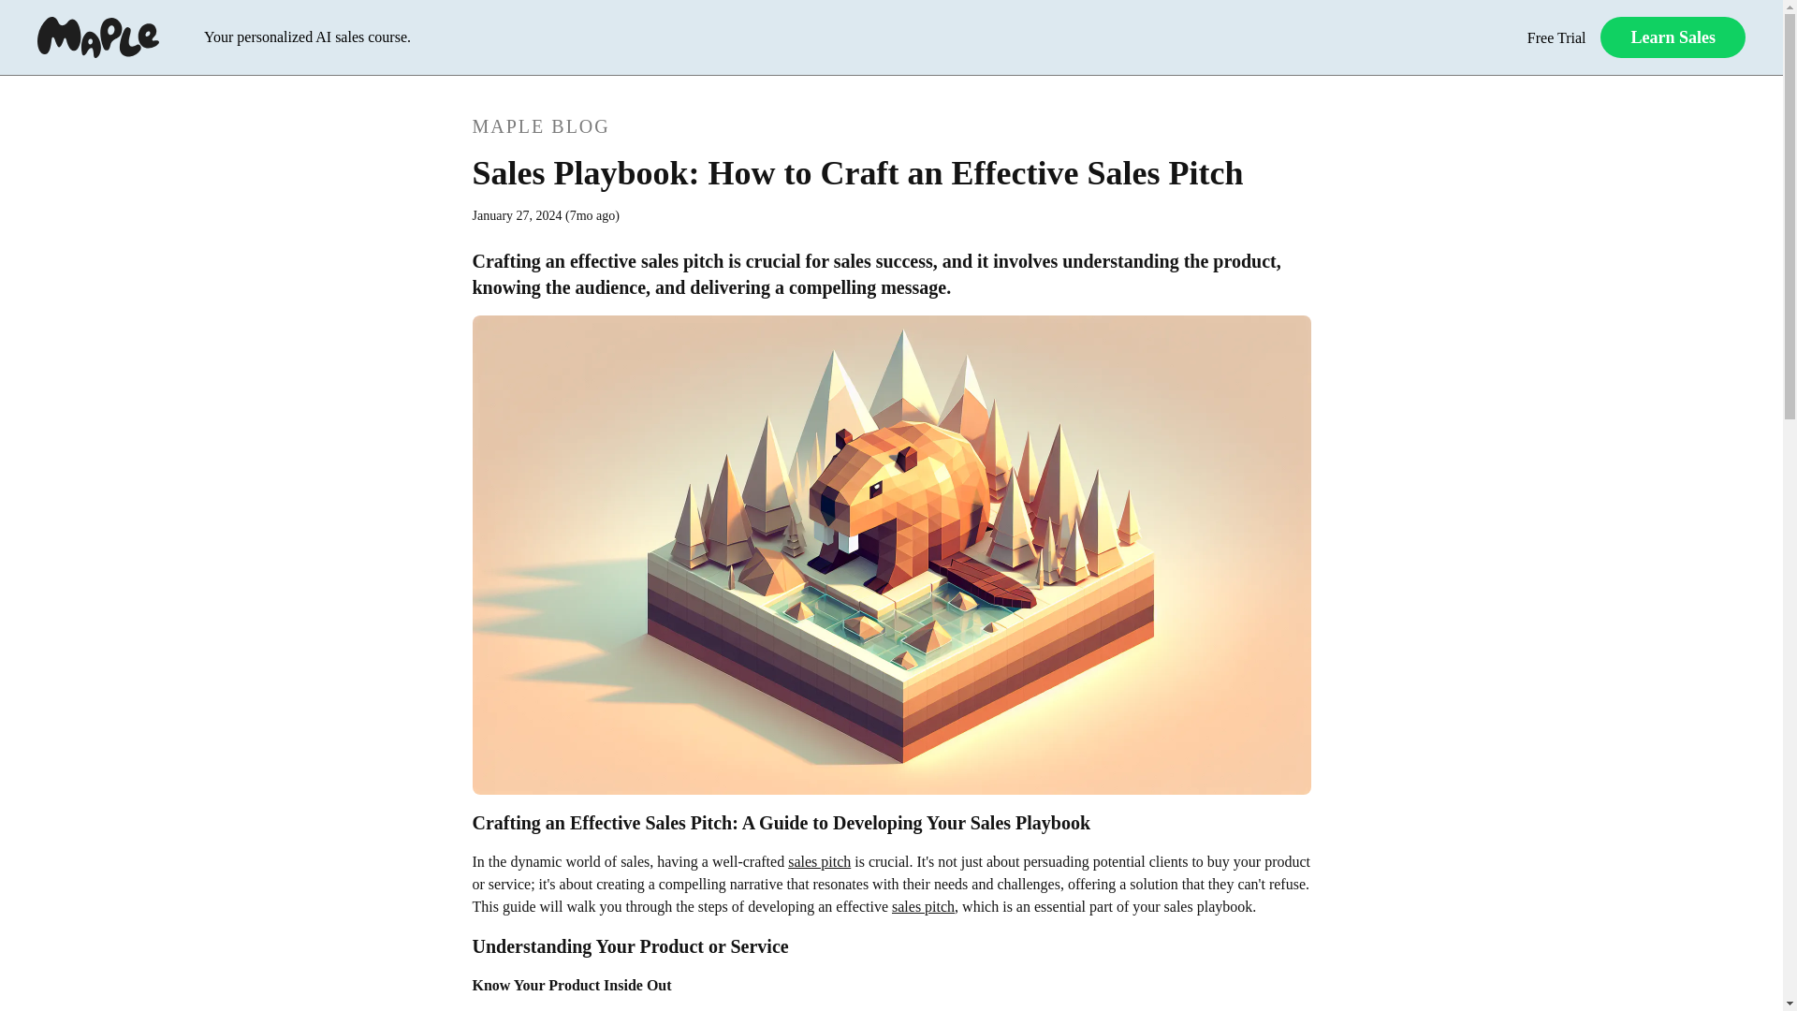 This screenshot has width=1797, height=1011. What do you see at coordinates (1673, 37) in the screenshot?
I see `Learn Sales` at bounding box center [1673, 37].